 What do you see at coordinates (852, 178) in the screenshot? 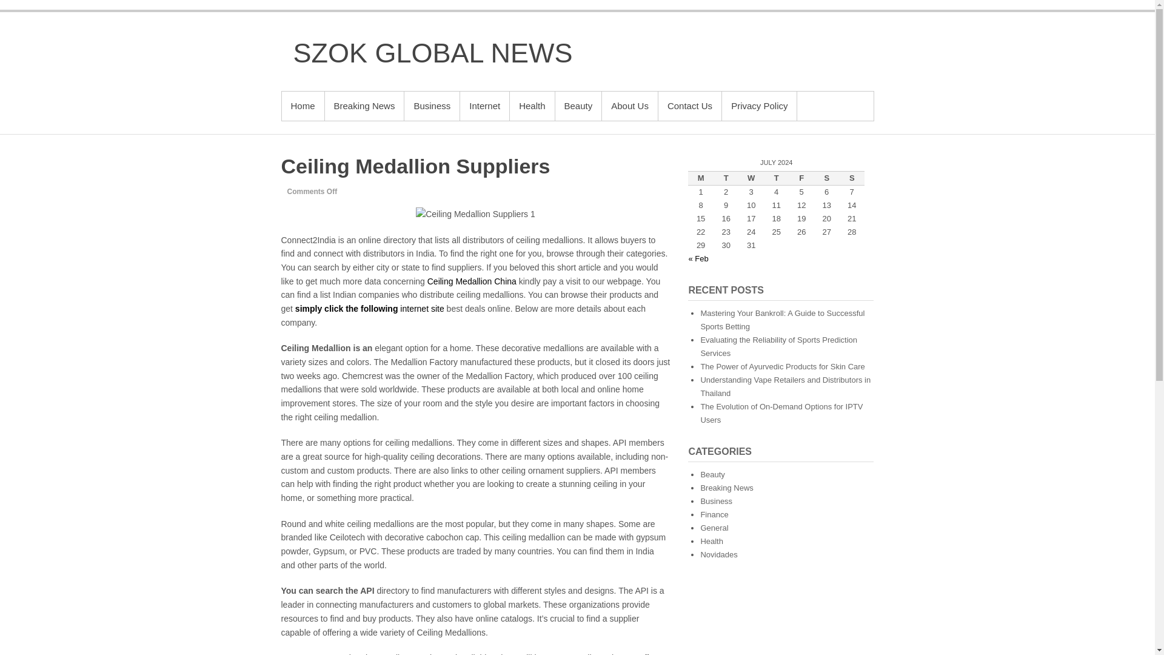
I see `Sunday` at bounding box center [852, 178].